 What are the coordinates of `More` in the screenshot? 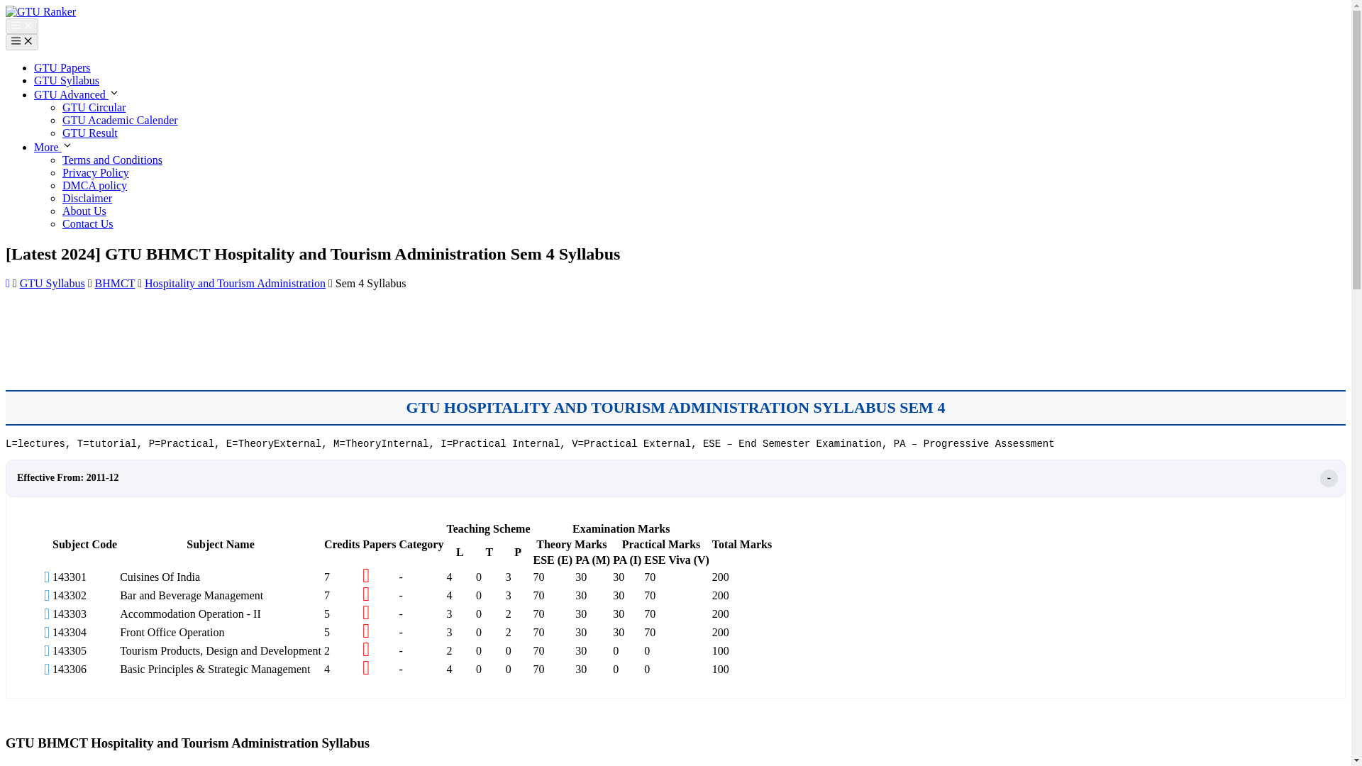 It's located at (54, 147).